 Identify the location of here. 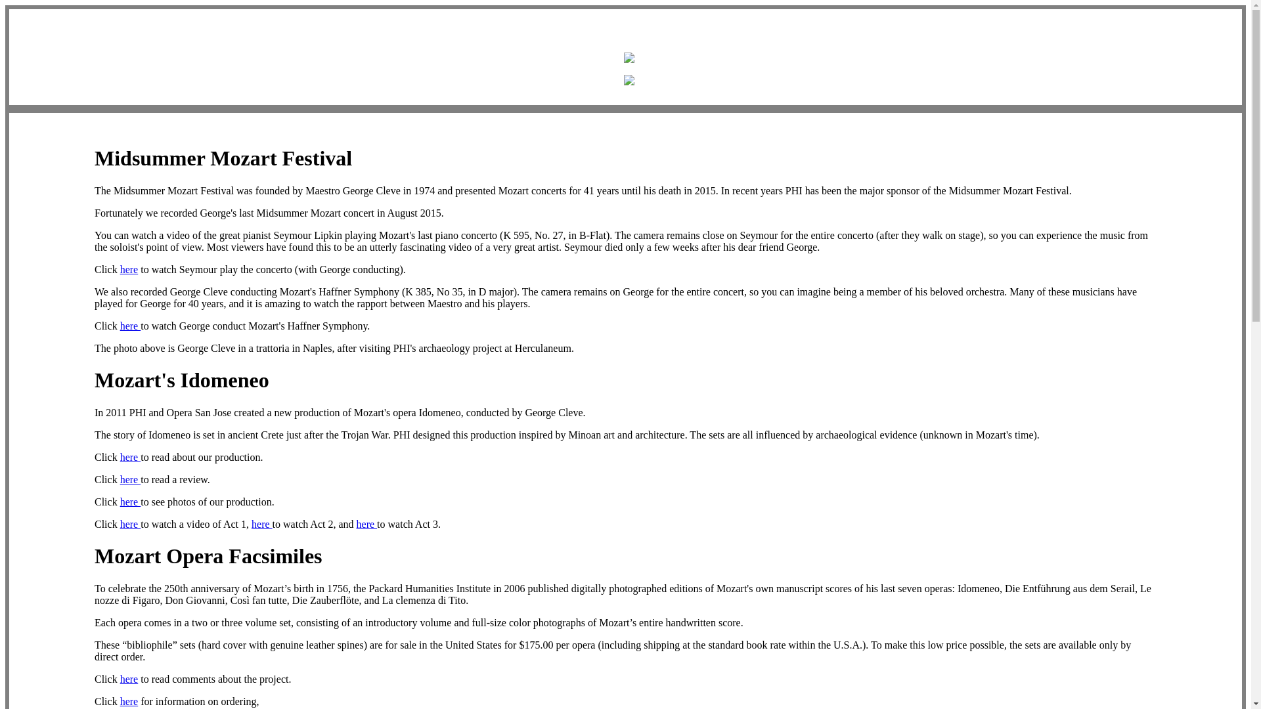
(130, 524).